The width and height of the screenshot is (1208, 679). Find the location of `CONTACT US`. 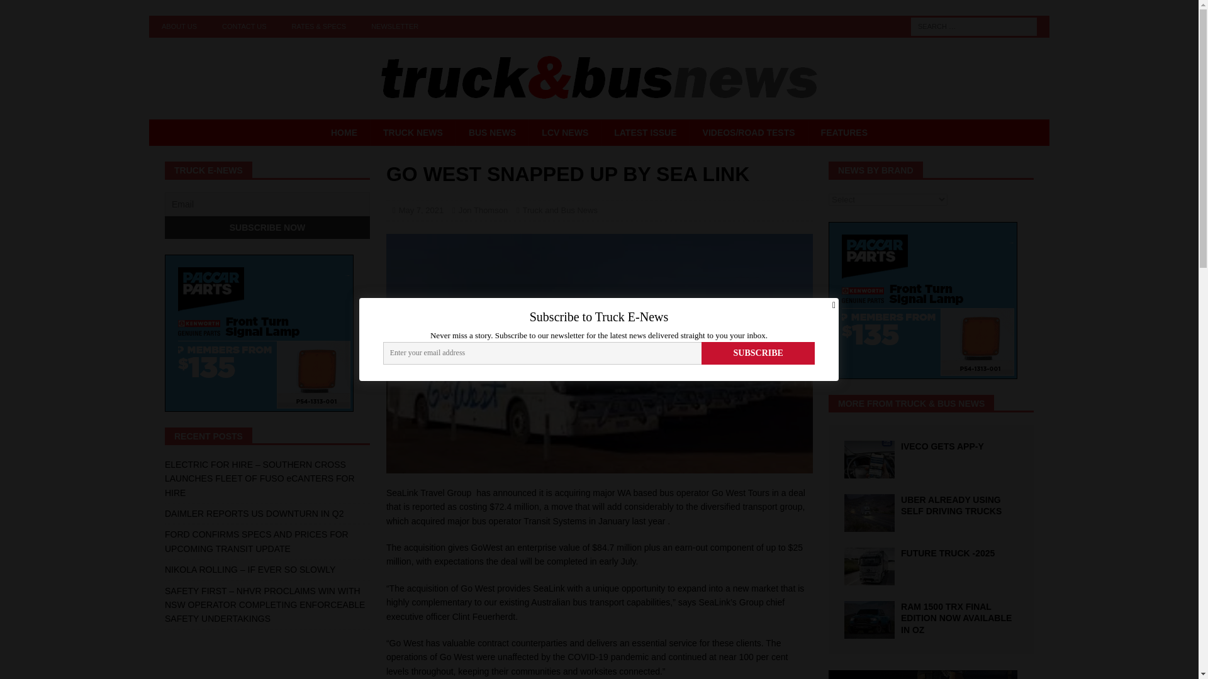

CONTACT US is located at coordinates (244, 26).